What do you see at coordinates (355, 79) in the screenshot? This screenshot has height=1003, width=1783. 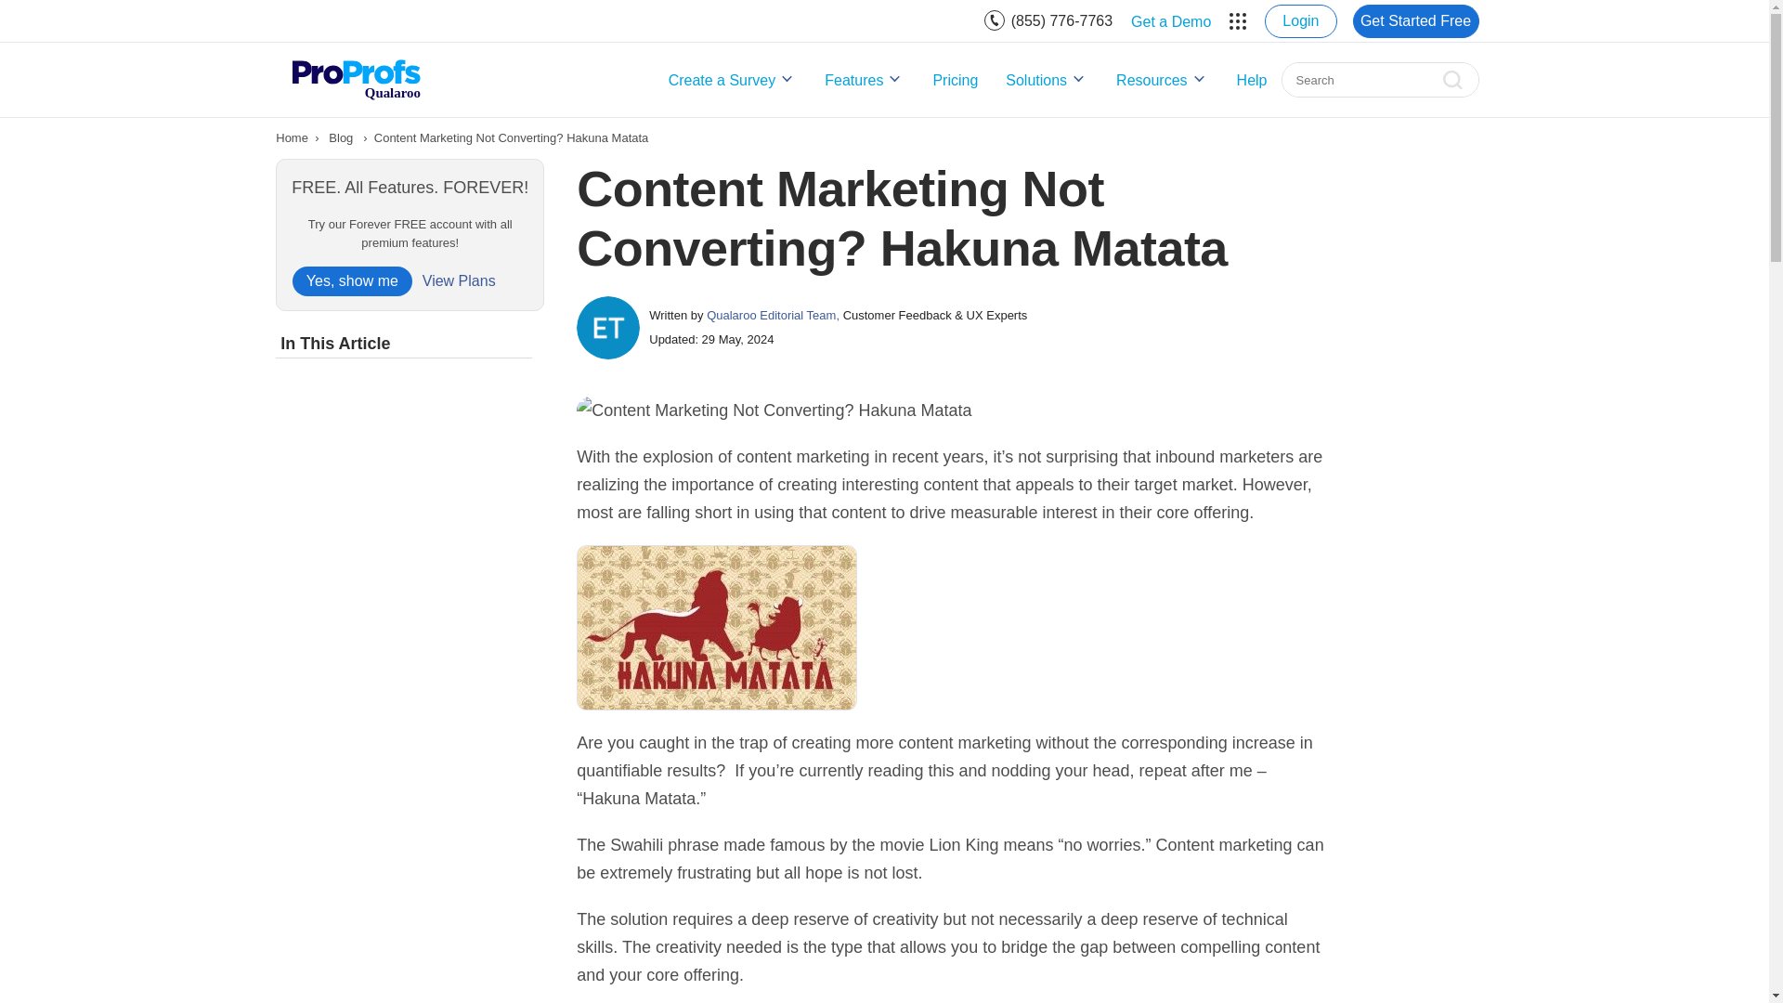 I see `Qualaroo` at bounding box center [355, 79].